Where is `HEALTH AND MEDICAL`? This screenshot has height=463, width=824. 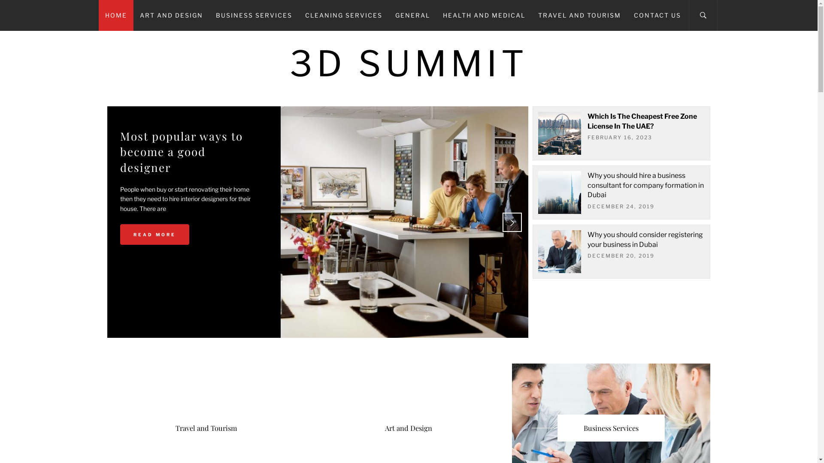 HEALTH AND MEDICAL is located at coordinates (484, 15).